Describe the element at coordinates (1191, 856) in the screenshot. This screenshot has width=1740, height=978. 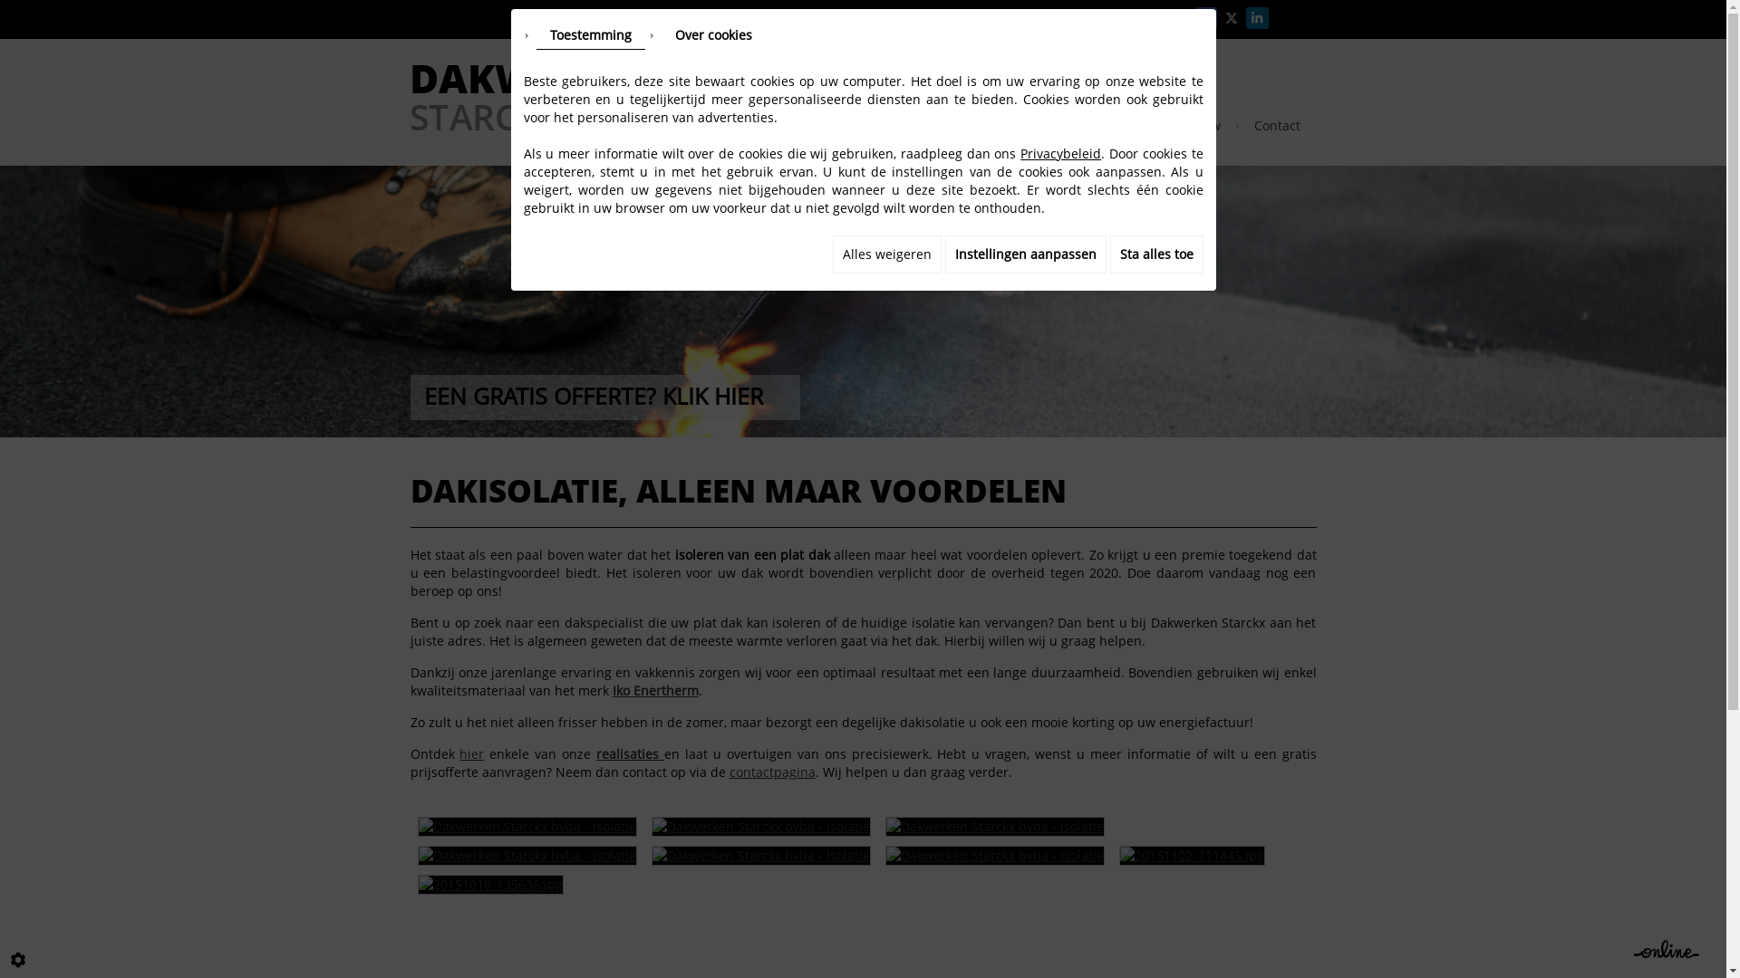
I see `20151102_111445.jpg ` at that location.